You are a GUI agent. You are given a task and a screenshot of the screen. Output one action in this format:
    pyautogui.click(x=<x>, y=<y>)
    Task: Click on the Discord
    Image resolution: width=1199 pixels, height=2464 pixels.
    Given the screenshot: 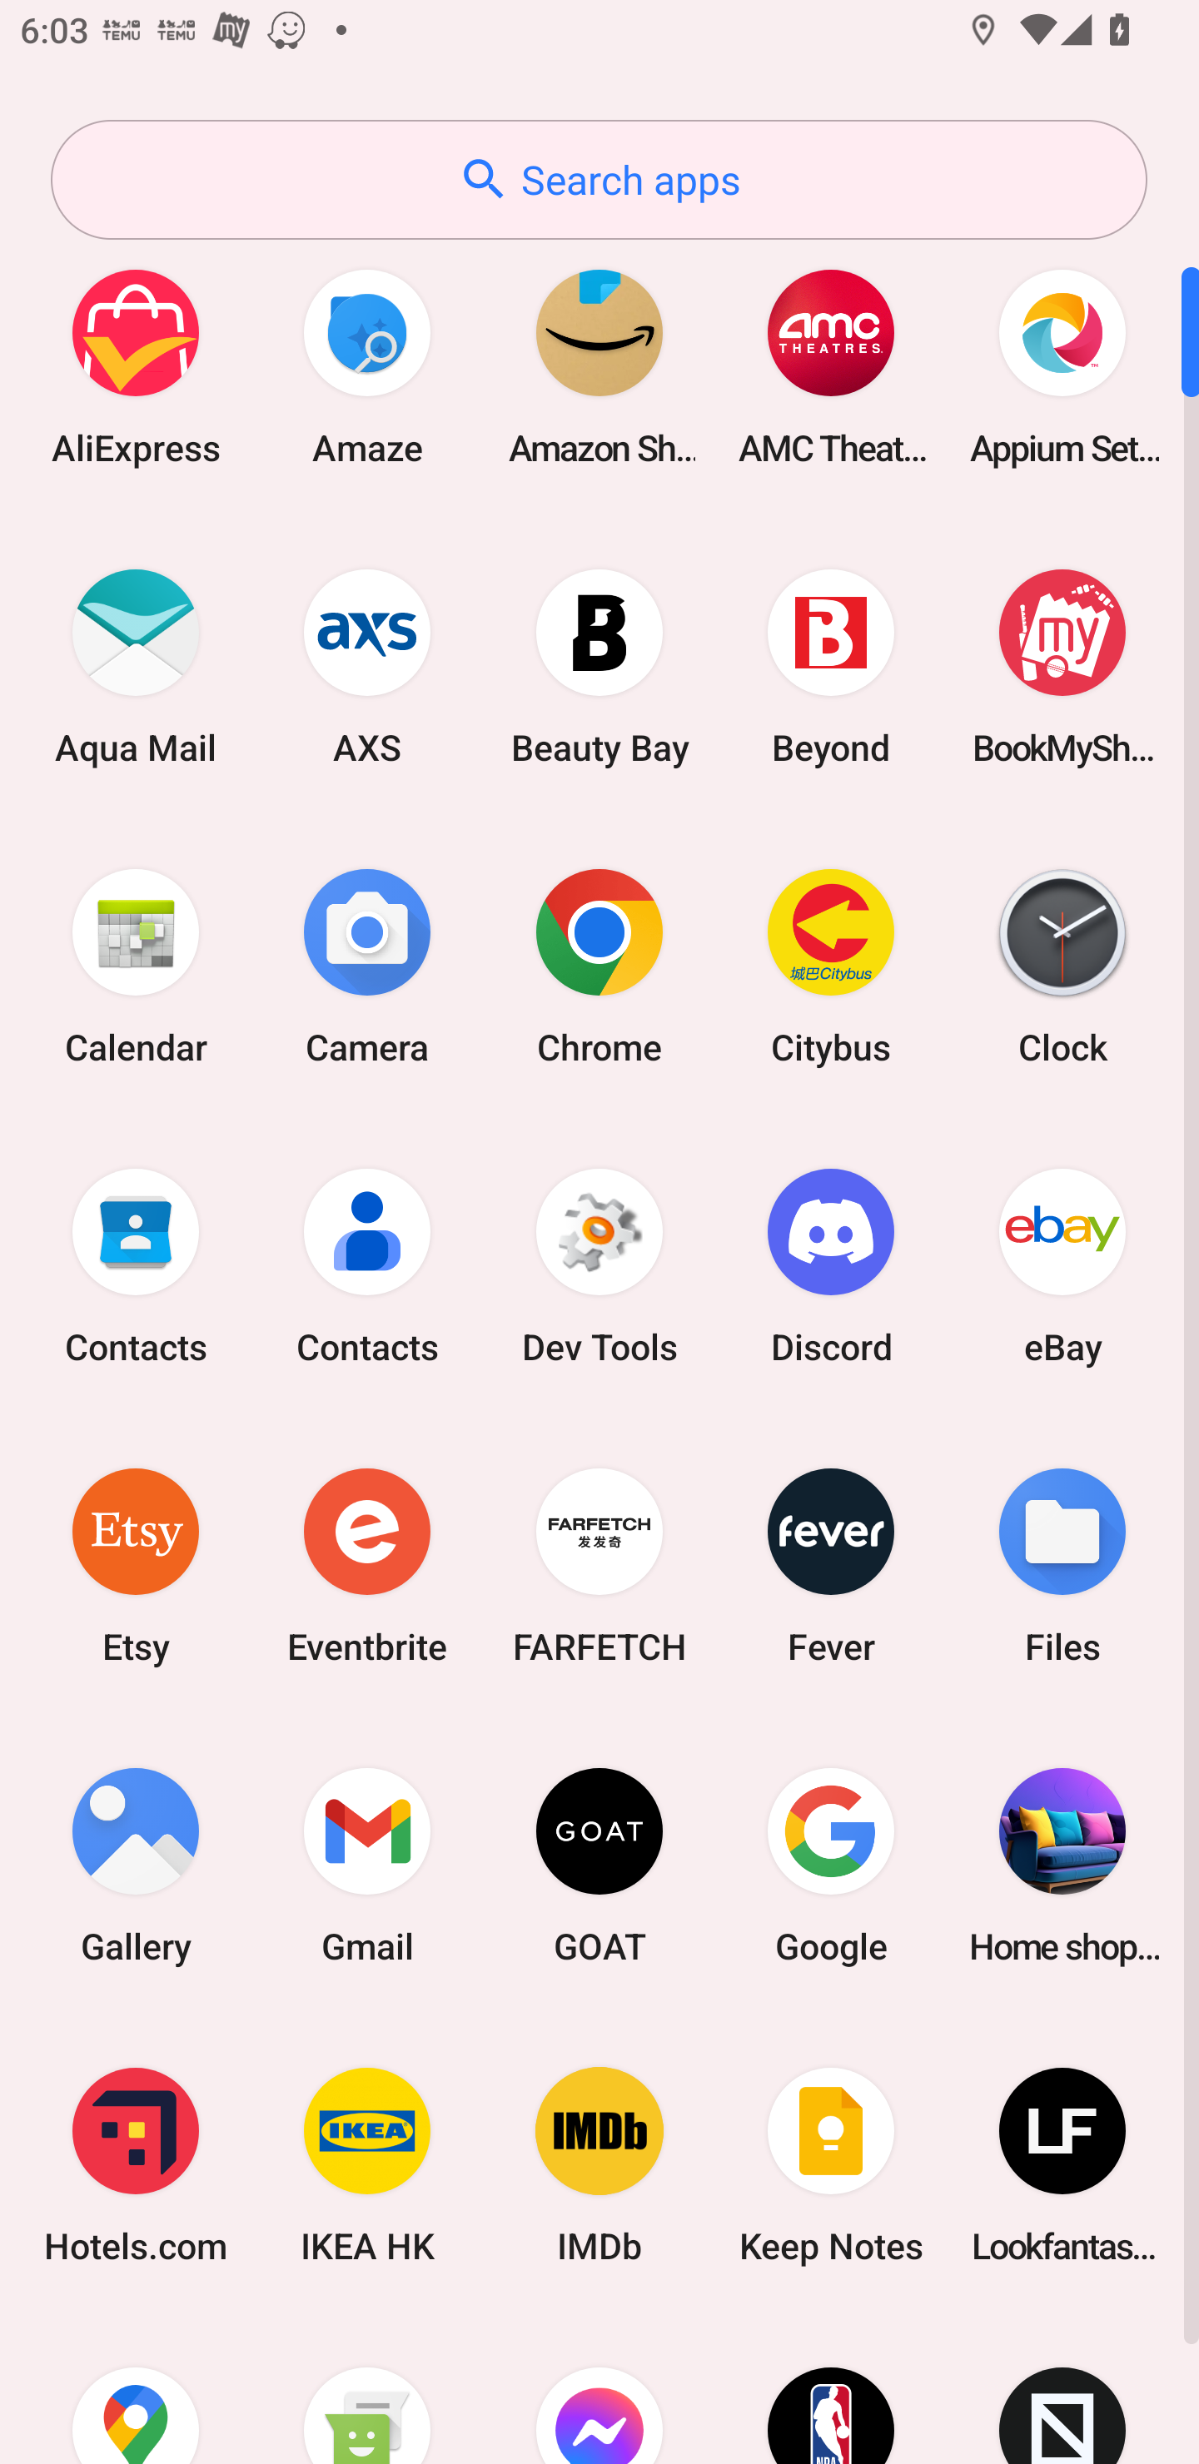 What is the action you would take?
    pyautogui.click(x=831, y=1265)
    